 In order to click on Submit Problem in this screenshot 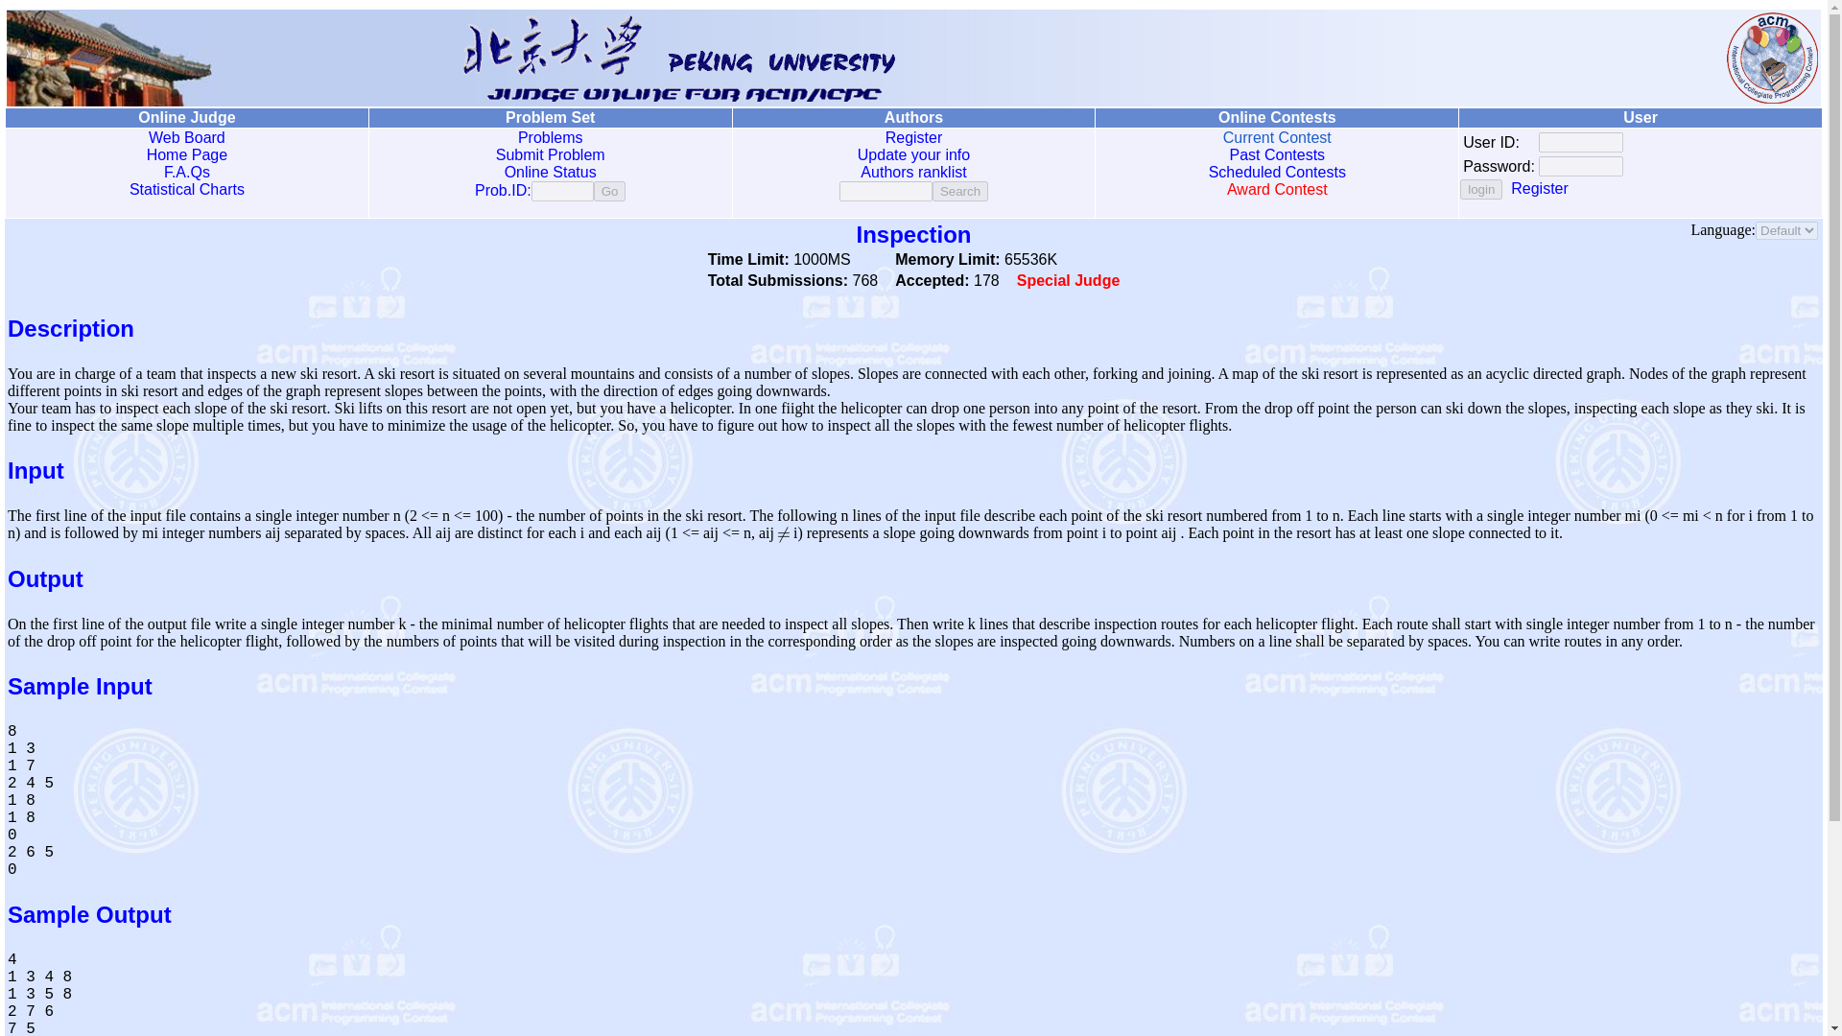, I will do `click(551, 154)`.